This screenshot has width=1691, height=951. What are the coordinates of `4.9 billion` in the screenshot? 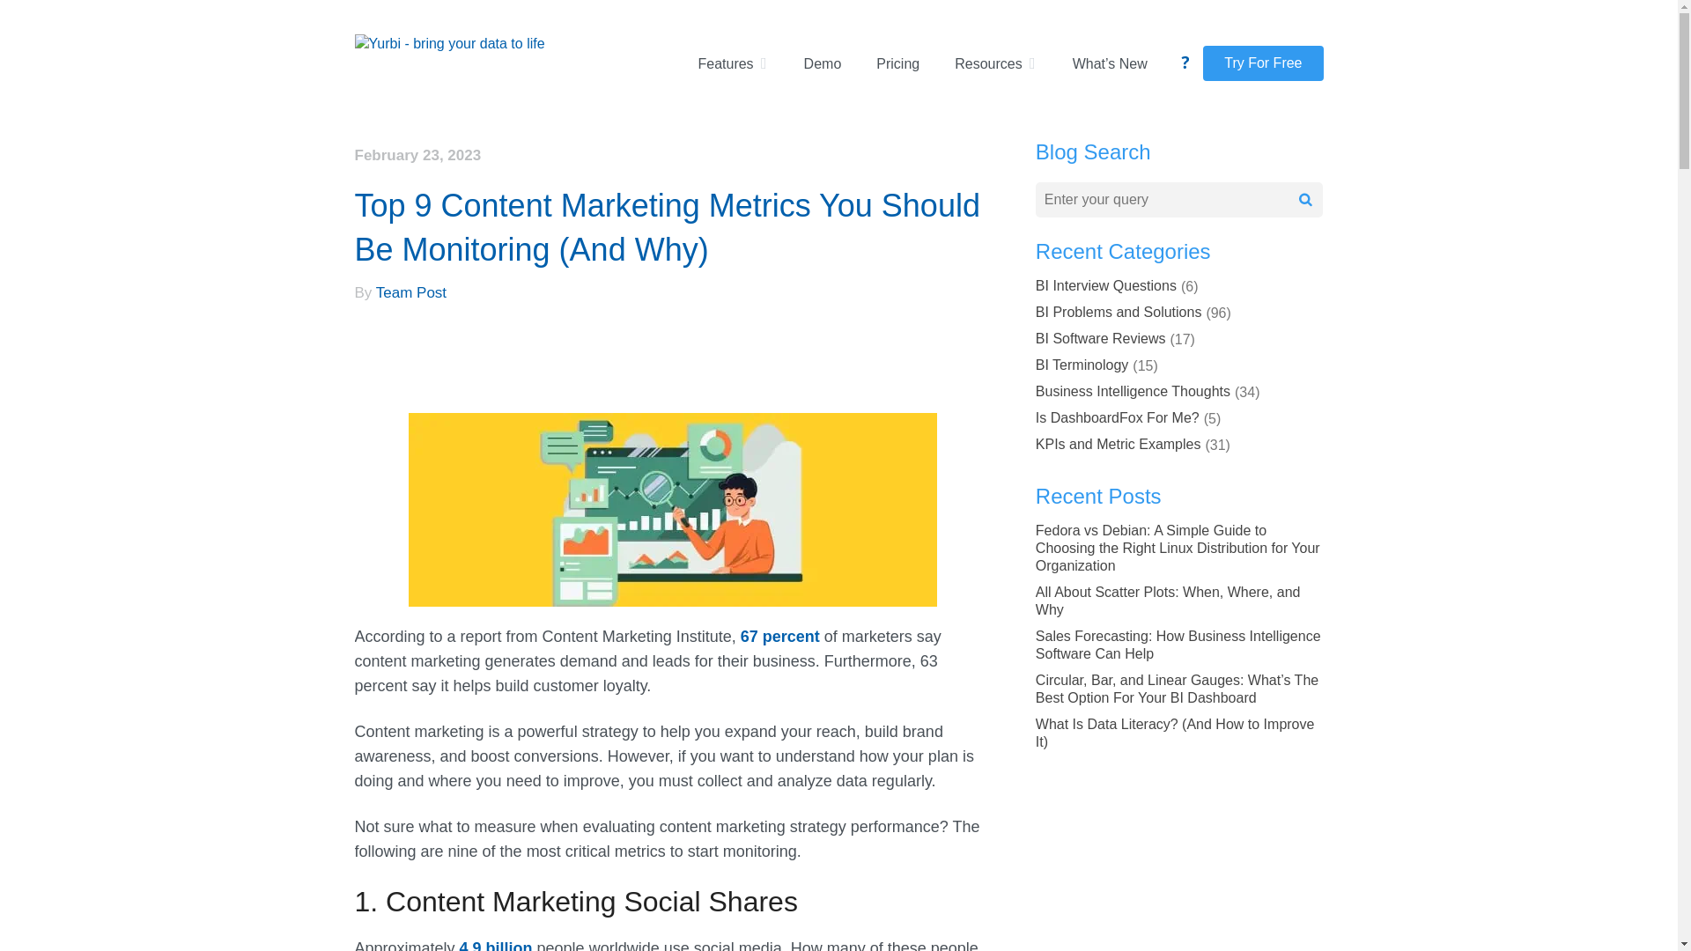 It's located at (496, 946).